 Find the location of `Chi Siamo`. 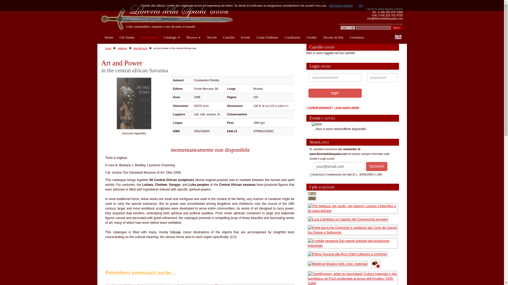

Chi Siamo is located at coordinates (127, 37).